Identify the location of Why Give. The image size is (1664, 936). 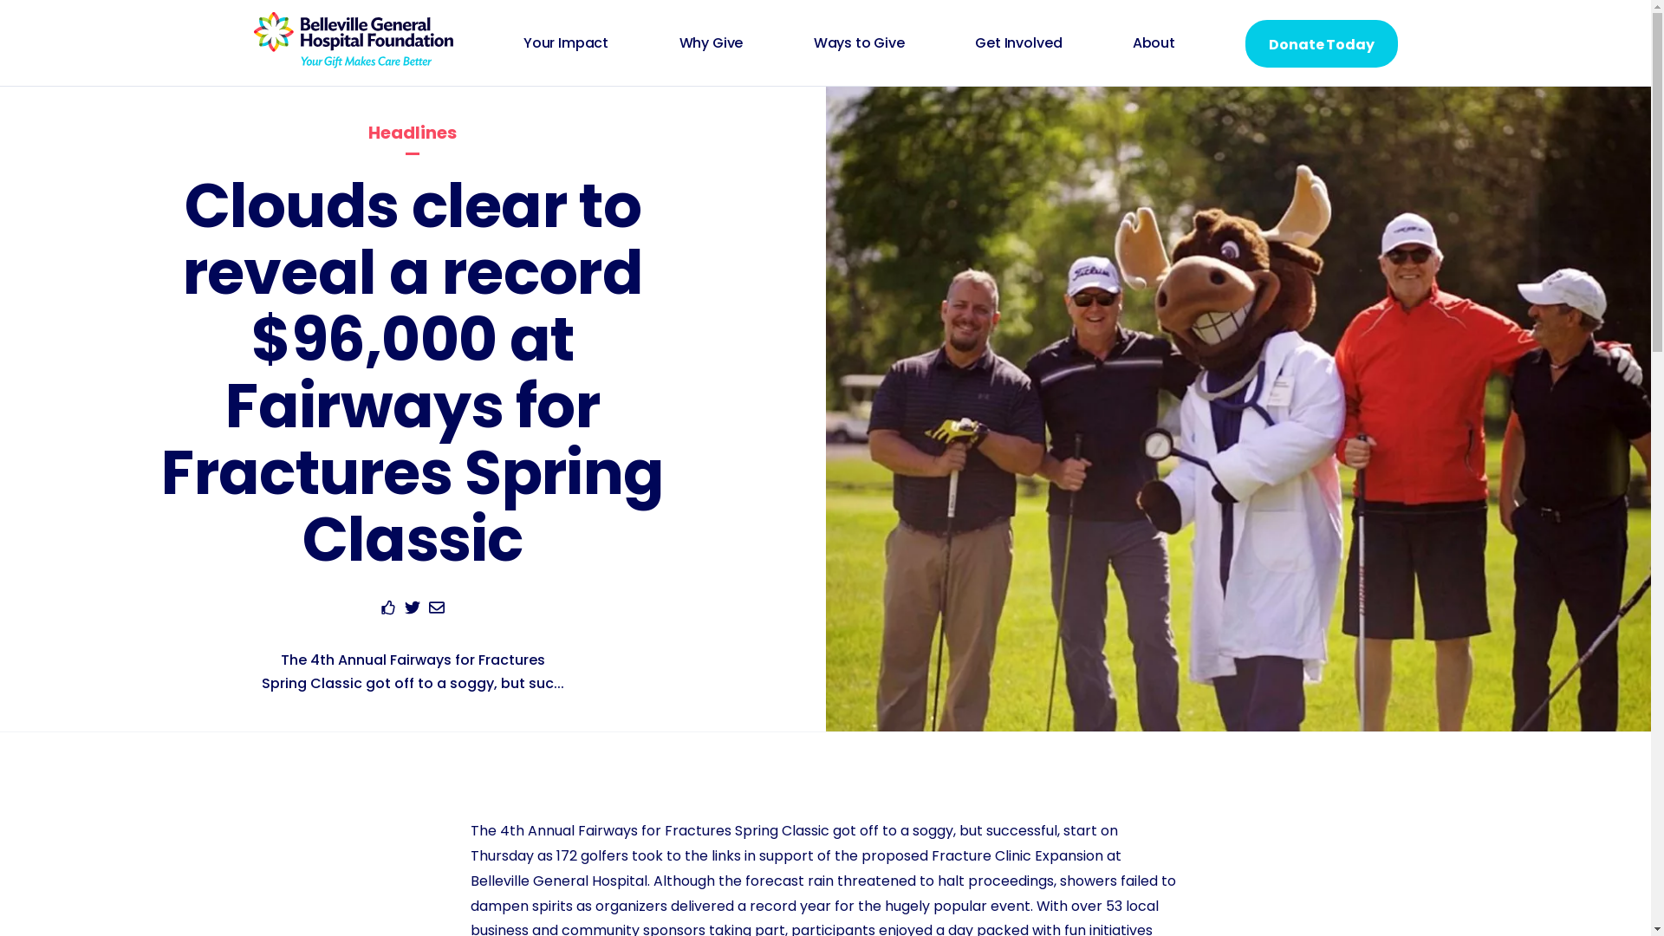
(712, 43).